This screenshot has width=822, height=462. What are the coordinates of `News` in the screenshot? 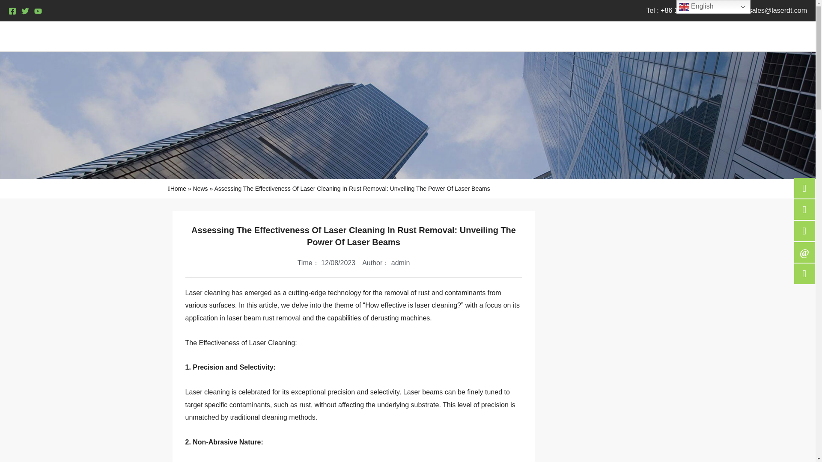 It's located at (703, 36).